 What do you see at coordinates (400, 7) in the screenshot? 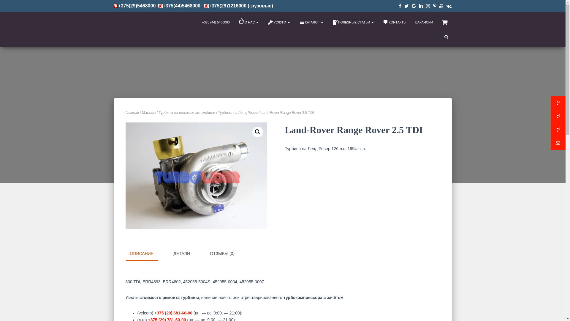
I see `Facebook` at bounding box center [400, 7].